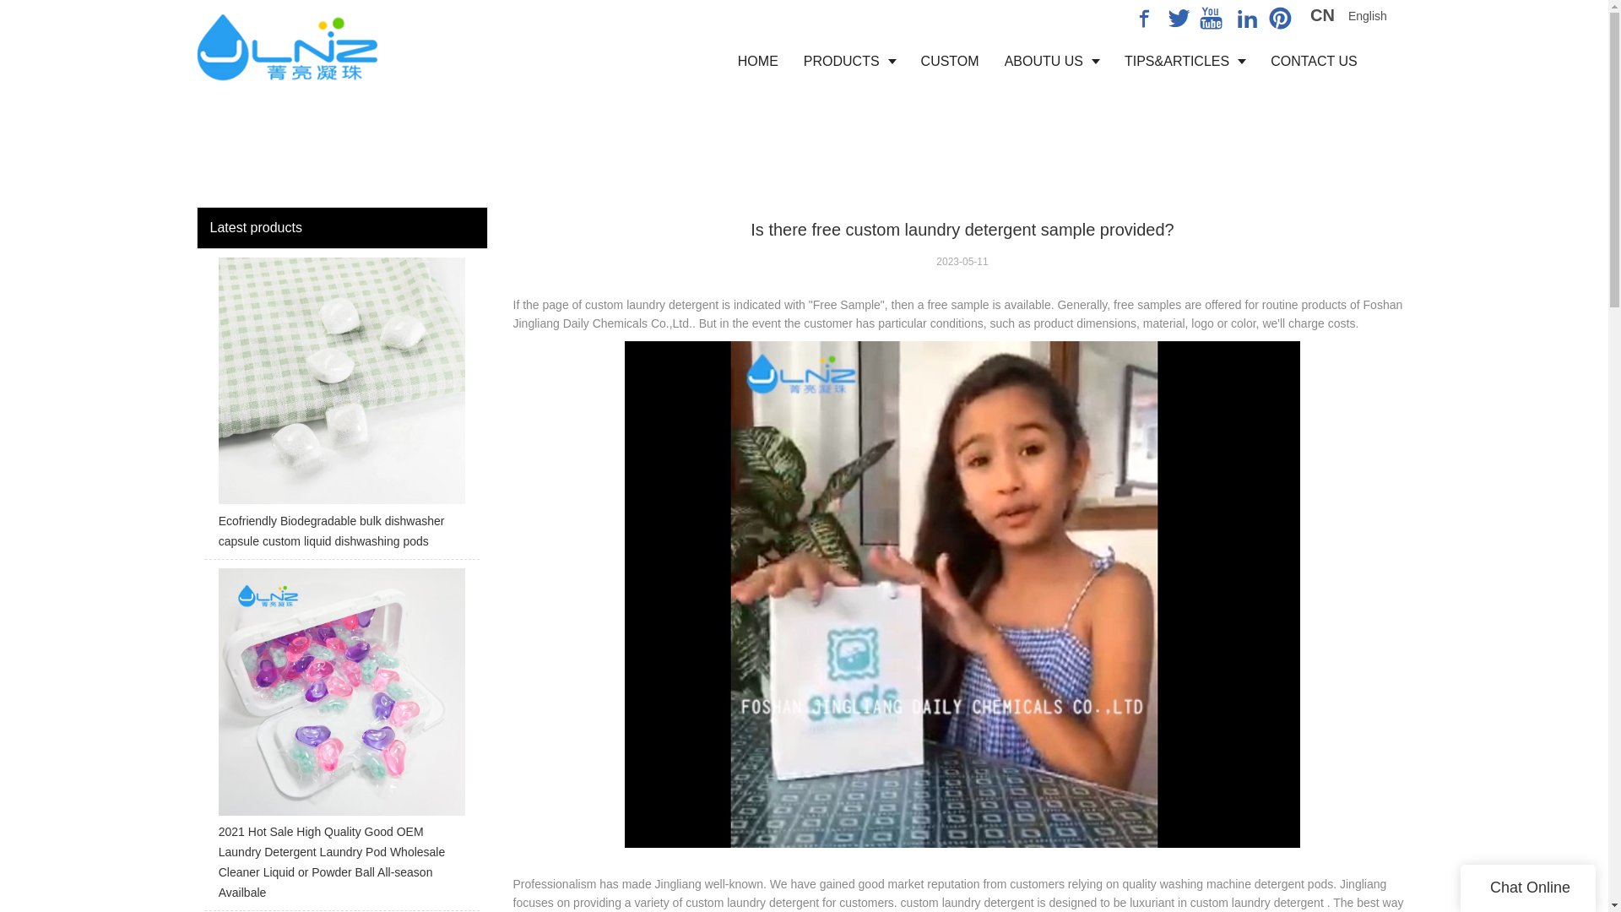 Image resolution: width=1621 pixels, height=912 pixels. What do you see at coordinates (757, 61) in the screenshot?
I see `HOME` at bounding box center [757, 61].